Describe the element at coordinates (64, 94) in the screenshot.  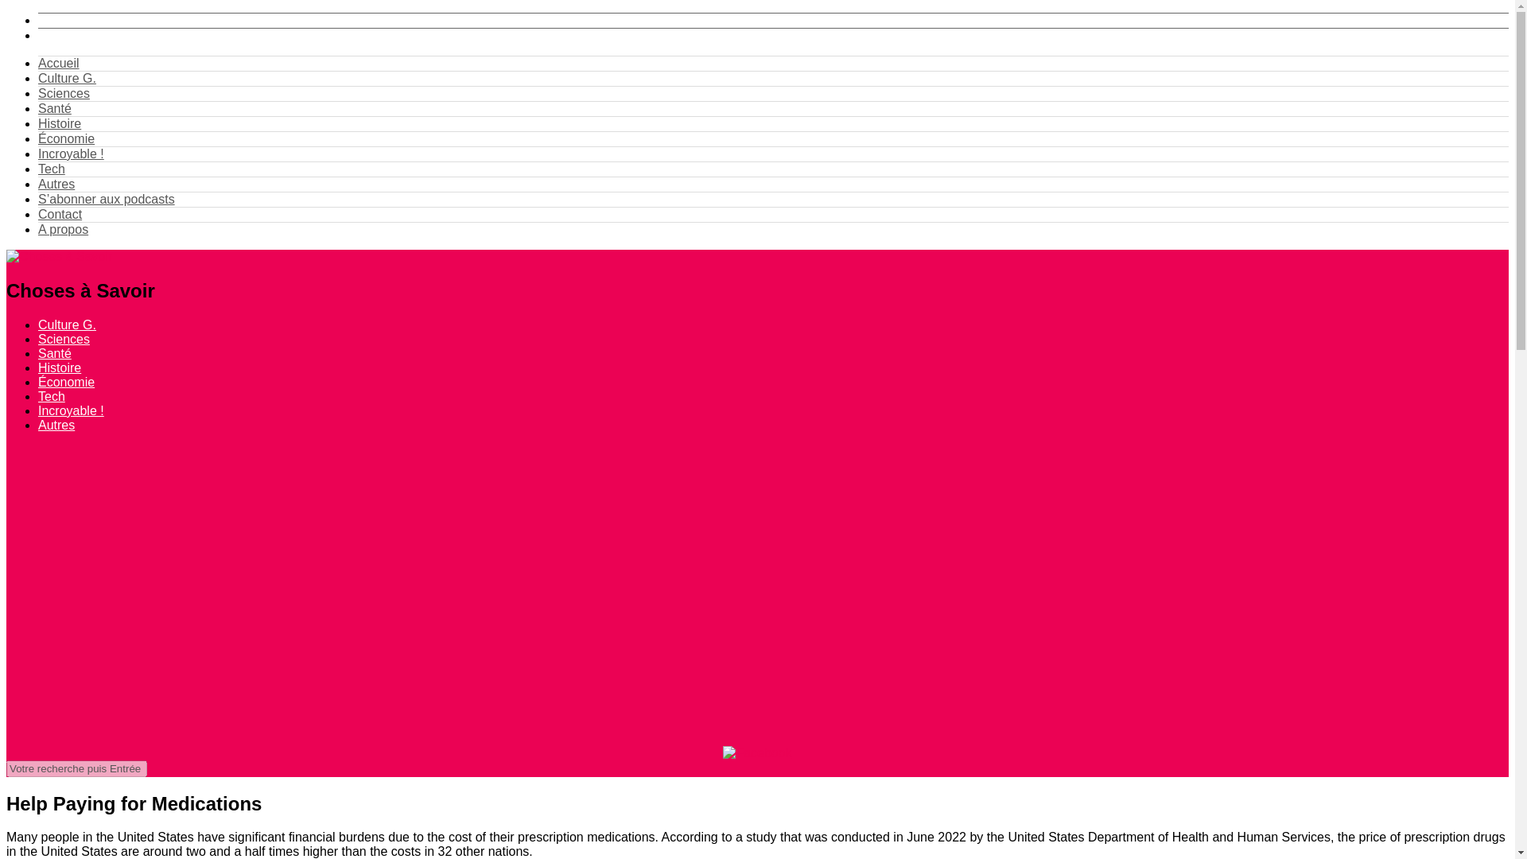
I see `Sciences` at that location.